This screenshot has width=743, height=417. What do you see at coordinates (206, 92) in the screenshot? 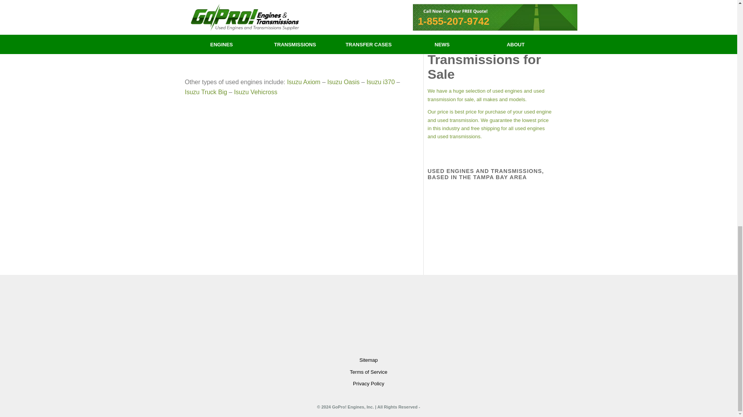
I see `Isuzu Truck Big` at bounding box center [206, 92].